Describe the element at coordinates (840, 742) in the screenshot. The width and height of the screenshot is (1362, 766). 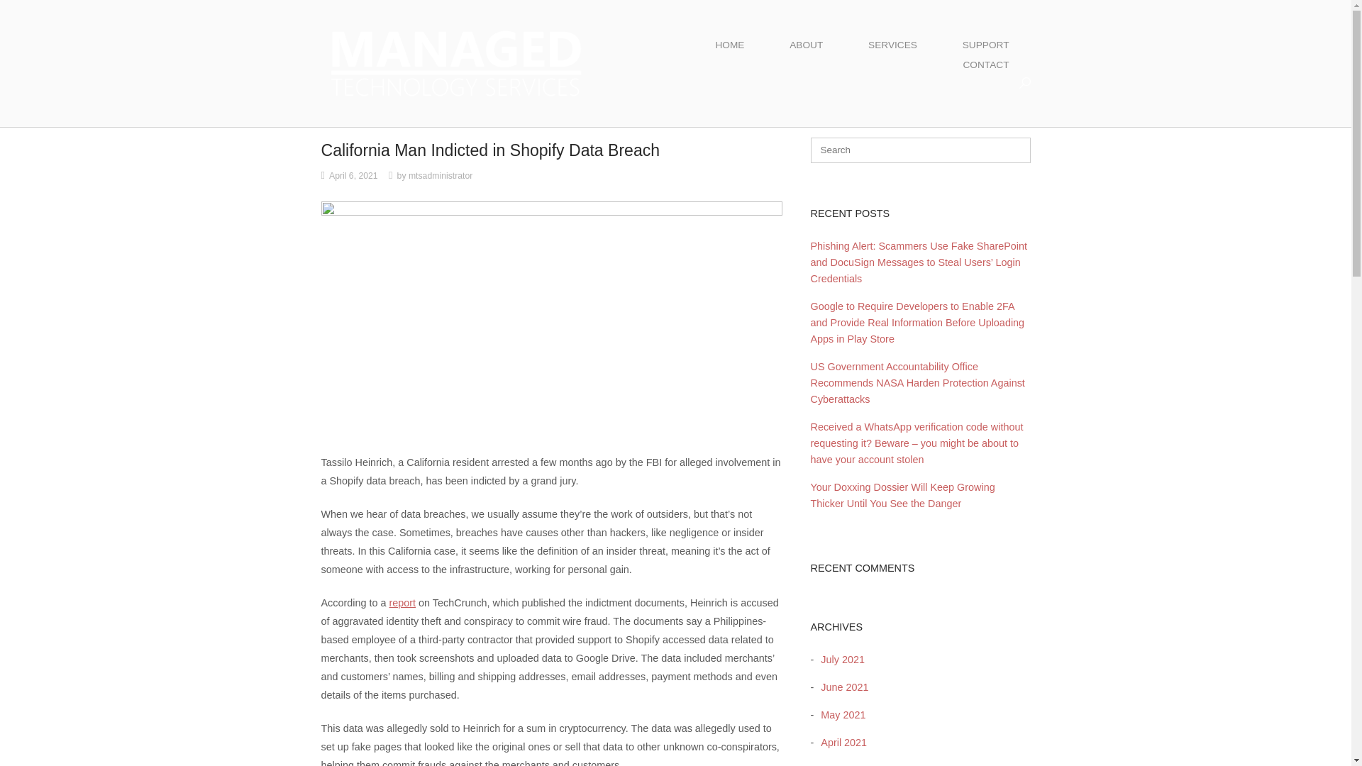
I see `April 2021` at that location.